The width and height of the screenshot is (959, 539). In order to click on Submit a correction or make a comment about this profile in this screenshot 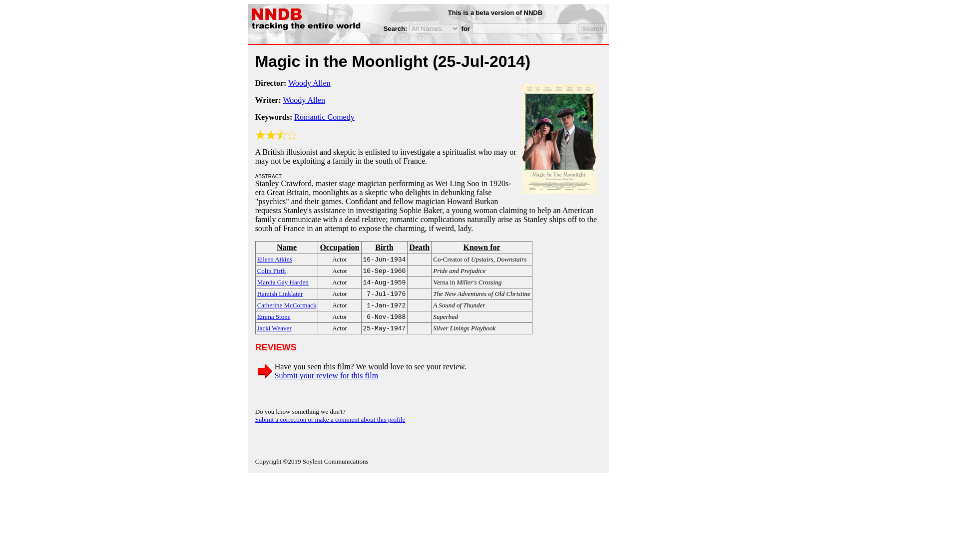, I will do `click(330, 419)`.